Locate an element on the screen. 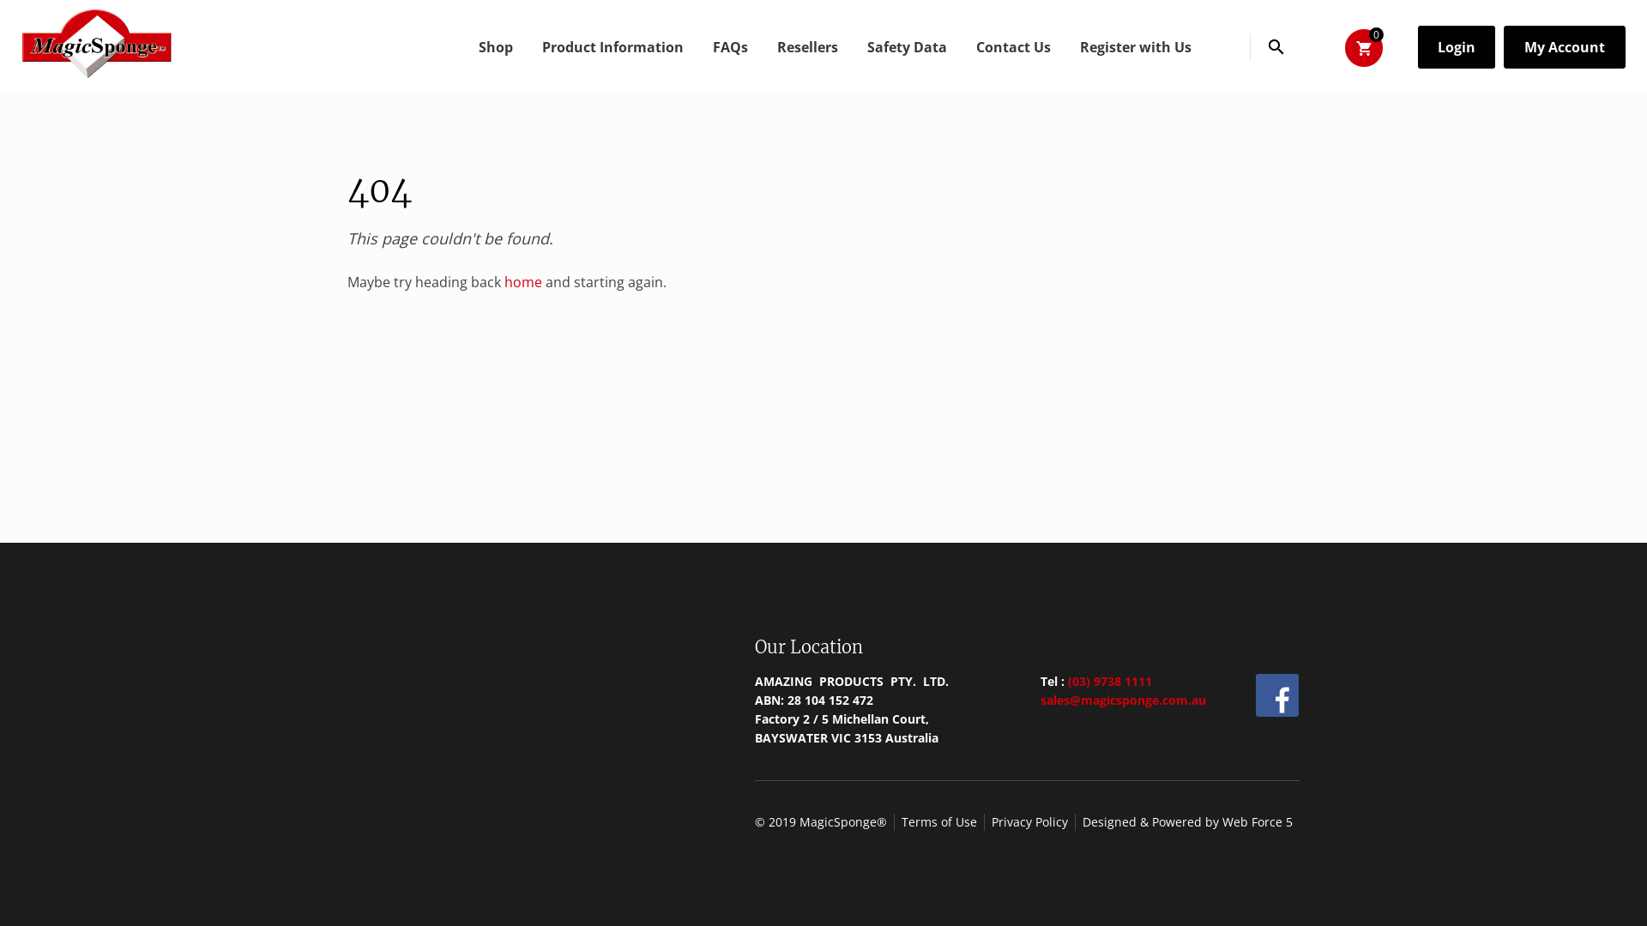 This screenshot has width=1647, height=926. My Account is located at coordinates (1565, 47).